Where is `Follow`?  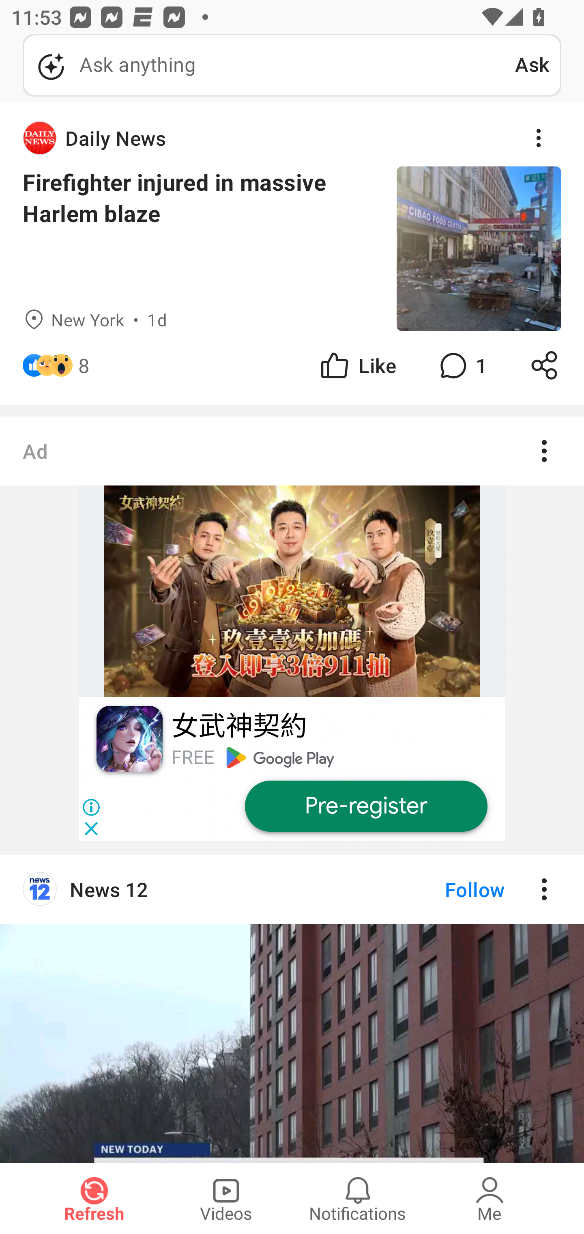
Follow is located at coordinates (448, 889).